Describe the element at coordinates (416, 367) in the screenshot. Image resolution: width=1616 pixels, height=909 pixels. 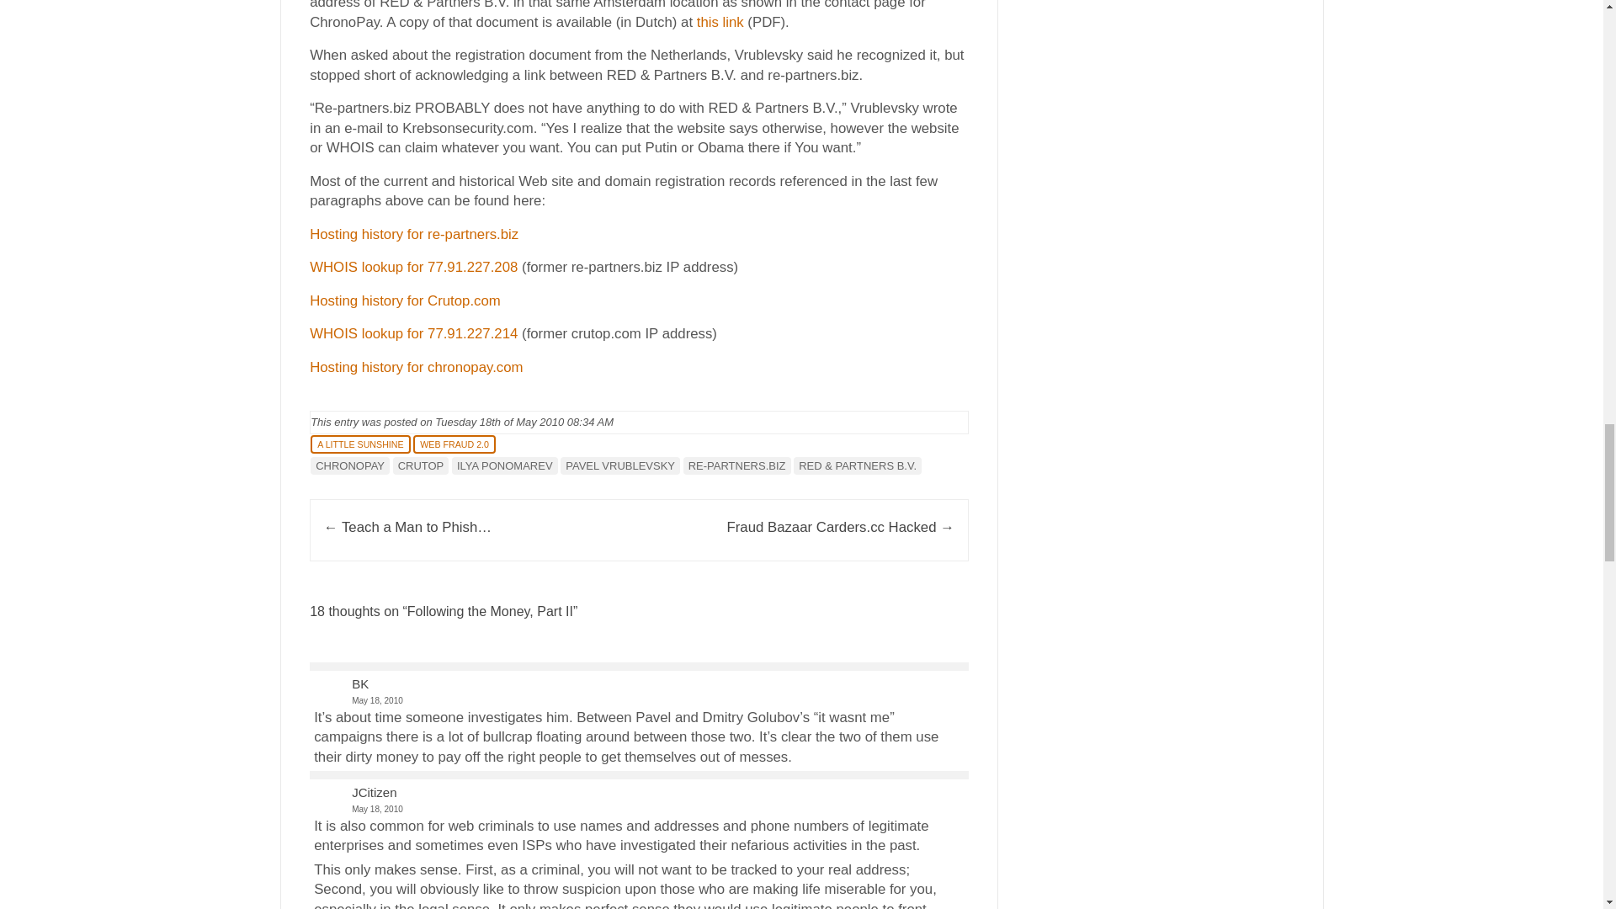
I see `Hosting history for chronopay.com` at that location.